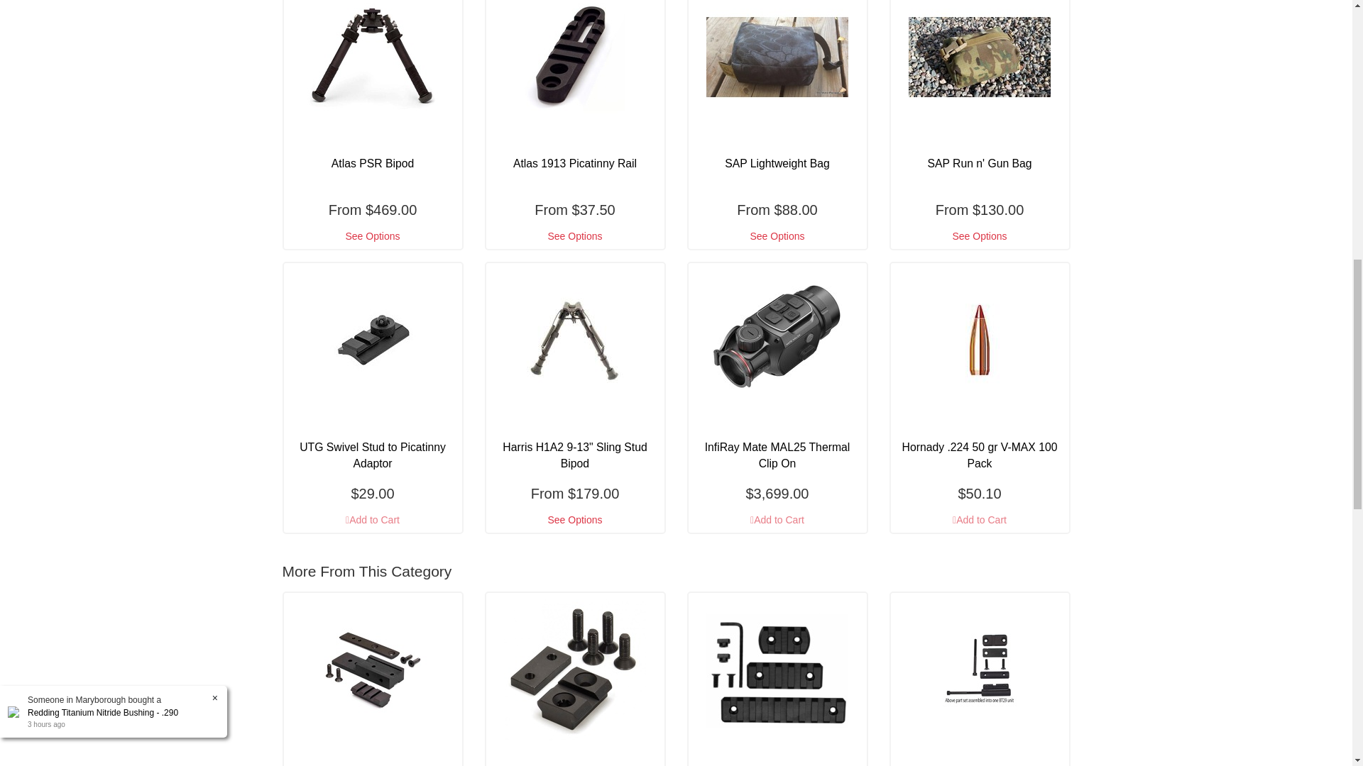  Describe the element at coordinates (574, 520) in the screenshot. I see `View Harris H1A2 9-13" Sling Stud Bipod Buying Options` at that location.